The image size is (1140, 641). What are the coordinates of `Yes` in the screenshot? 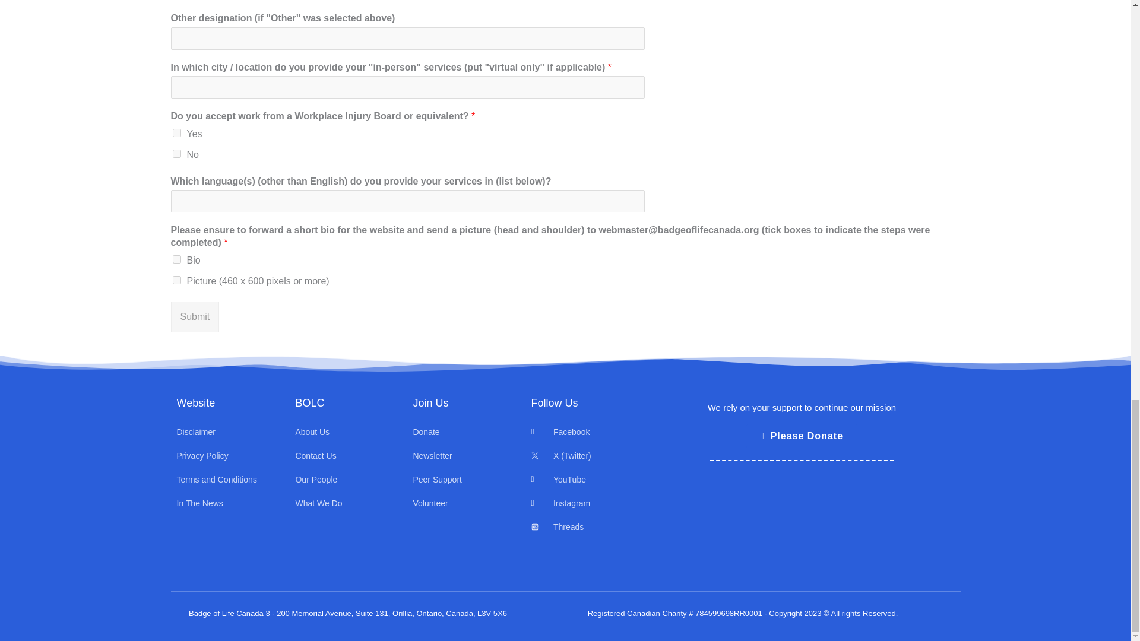 It's located at (176, 133).